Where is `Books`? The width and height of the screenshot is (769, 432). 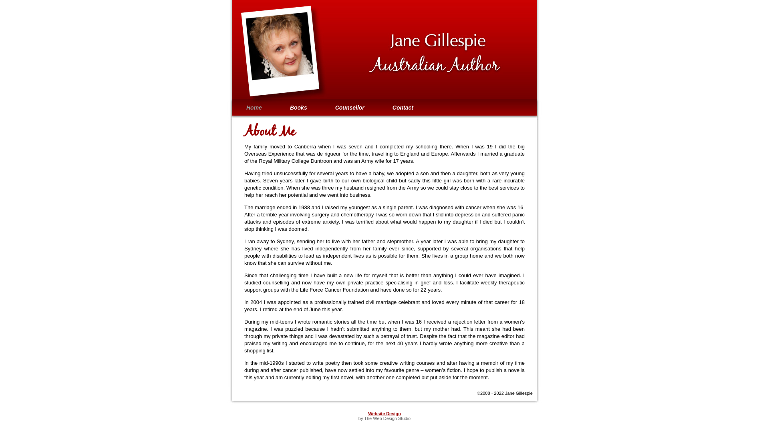 Books is located at coordinates (299, 108).